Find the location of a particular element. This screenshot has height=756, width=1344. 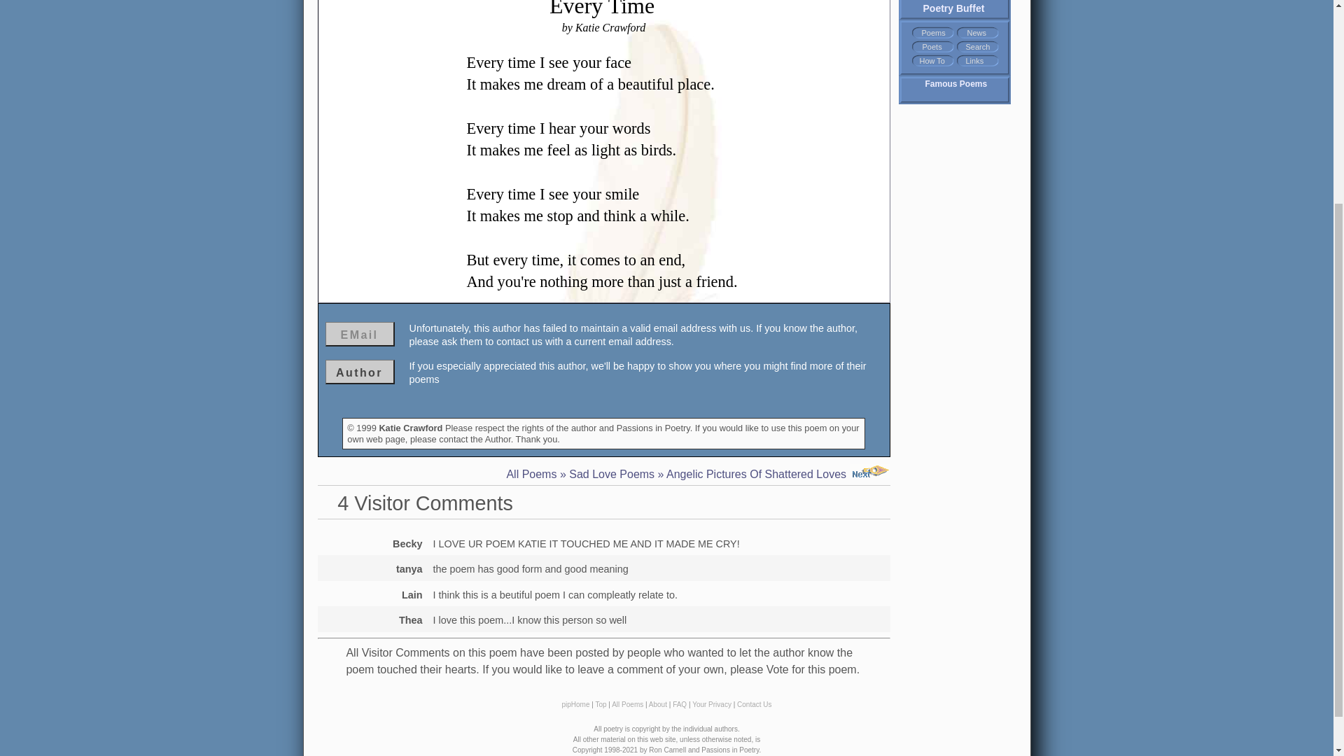

Your Privacy is located at coordinates (711, 704).